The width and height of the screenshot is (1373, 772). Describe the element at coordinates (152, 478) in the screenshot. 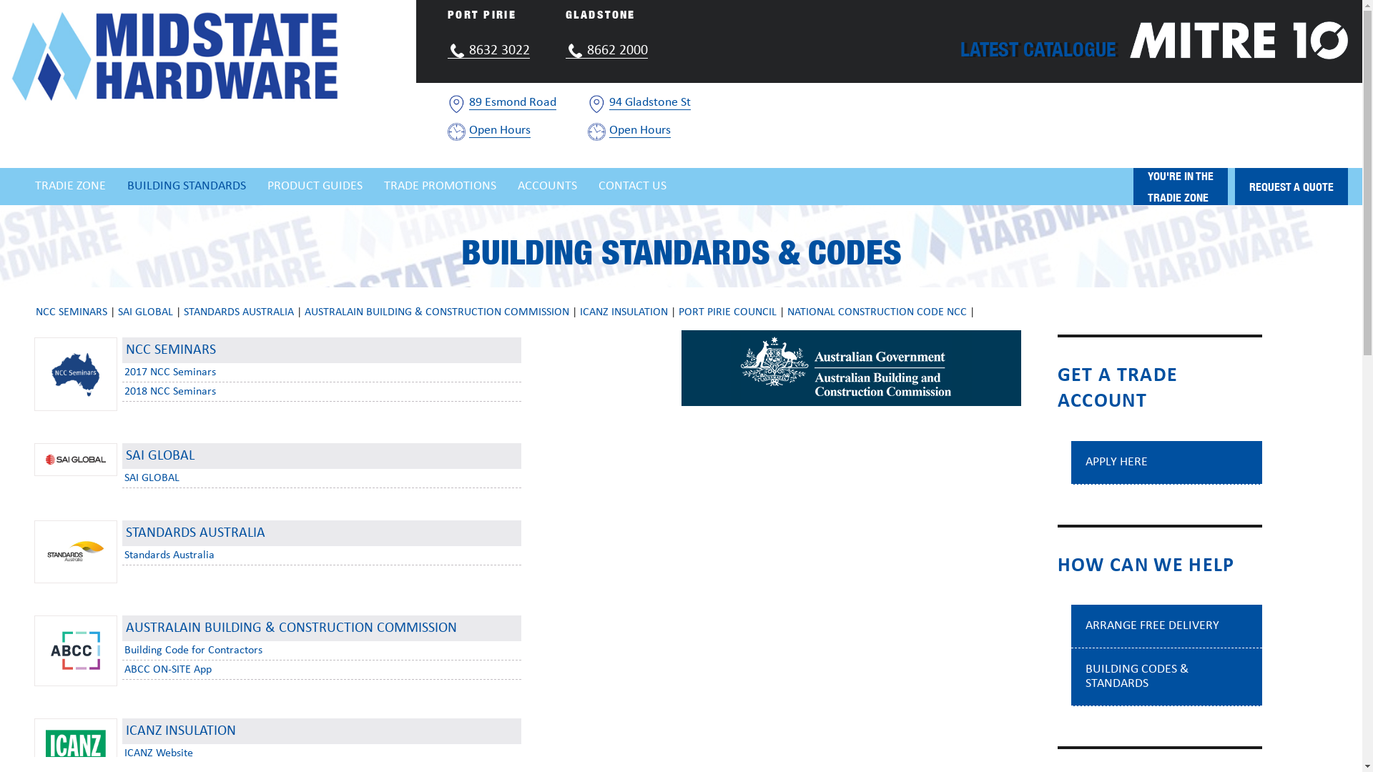

I see `SAI GLOBAL` at that location.